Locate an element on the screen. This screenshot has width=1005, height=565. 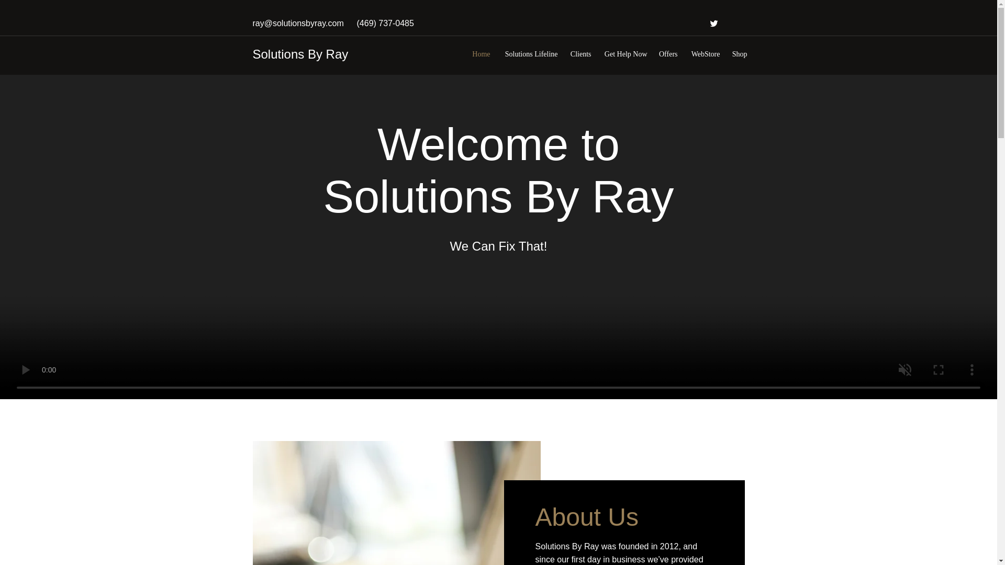
Get Help Now is located at coordinates (624, 54).